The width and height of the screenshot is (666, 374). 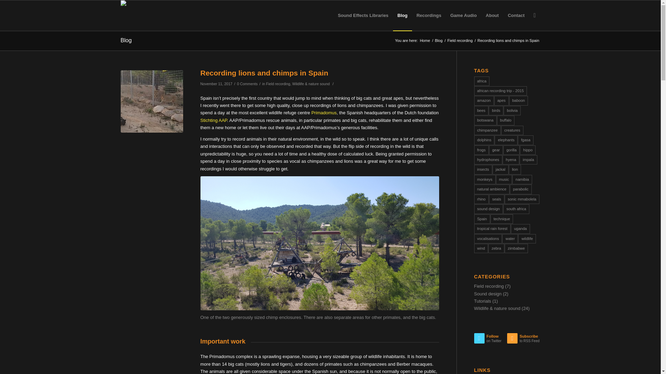 What do you see at coordinates (126, 40) in the screenshot?
I see `Permanent Link: Blog` at bounding box center [126, 40].